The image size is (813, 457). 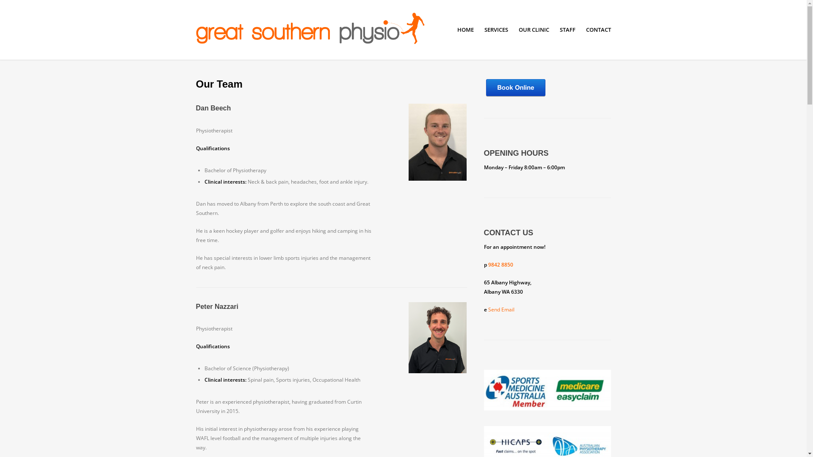 I want to click on SERVICES, so click(x=496, y=30).